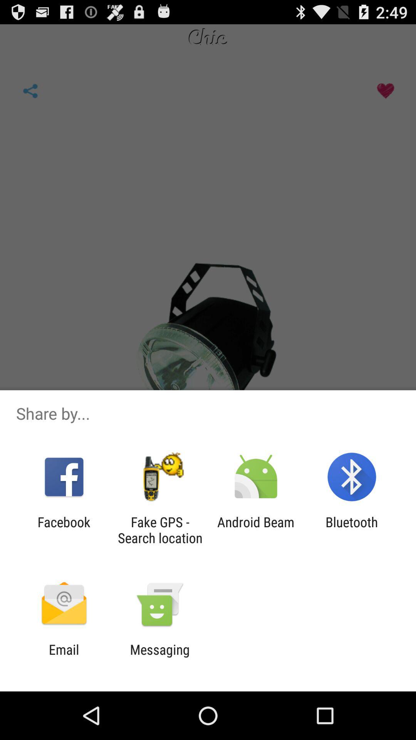  Describe the element at coordinates (64, 658) in the screenshot. I see `click icon to the left of messaging app` at that location.